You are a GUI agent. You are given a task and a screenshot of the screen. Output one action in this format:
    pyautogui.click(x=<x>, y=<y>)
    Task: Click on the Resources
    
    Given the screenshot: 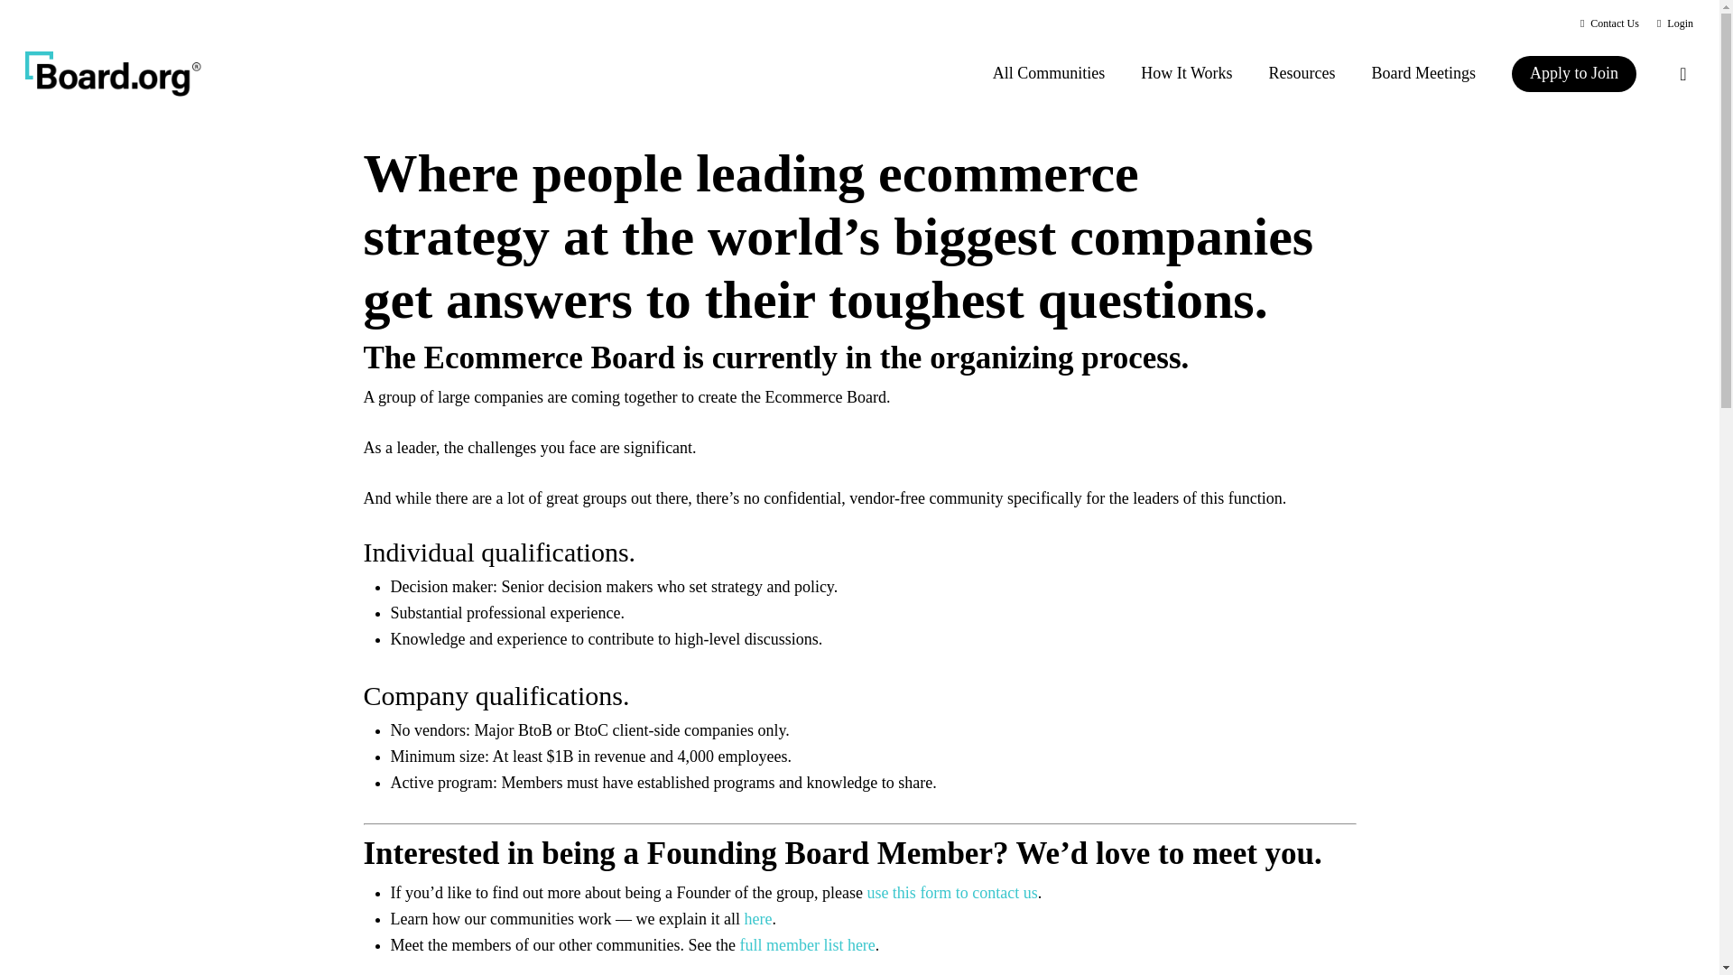 What is the action you would take?
    pyautogui.click(x=1302, y=73)
    